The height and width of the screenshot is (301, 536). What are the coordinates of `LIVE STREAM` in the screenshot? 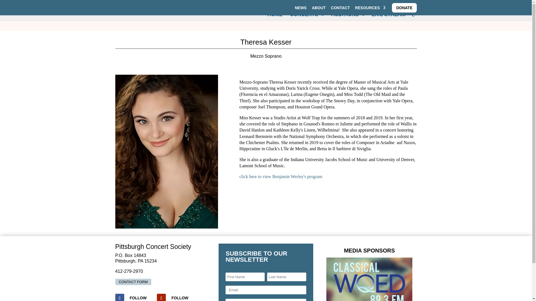 It's located at (388, 17).